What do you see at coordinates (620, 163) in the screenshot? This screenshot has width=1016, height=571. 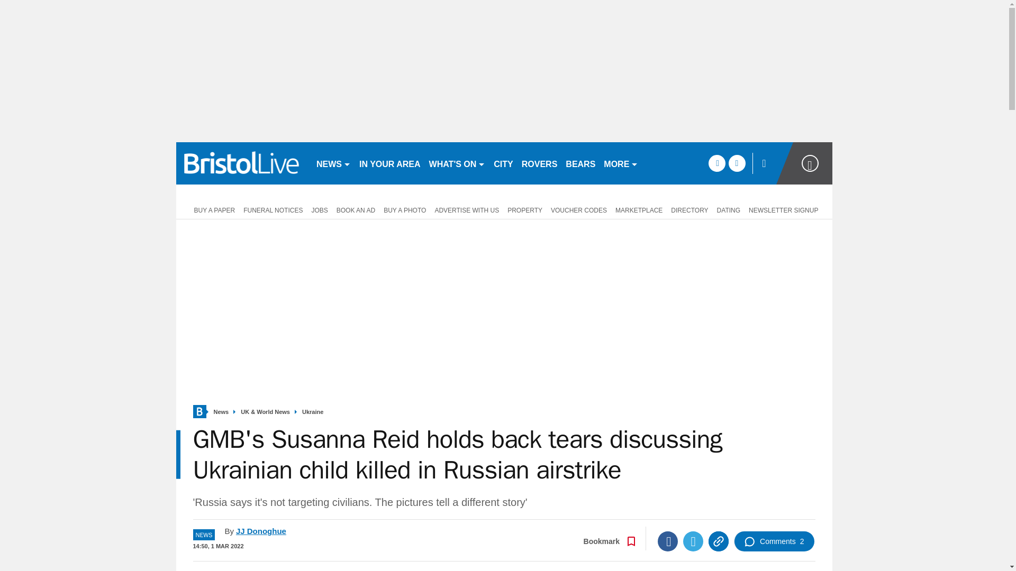 I see `MORE` at bounding box center [620, 163].